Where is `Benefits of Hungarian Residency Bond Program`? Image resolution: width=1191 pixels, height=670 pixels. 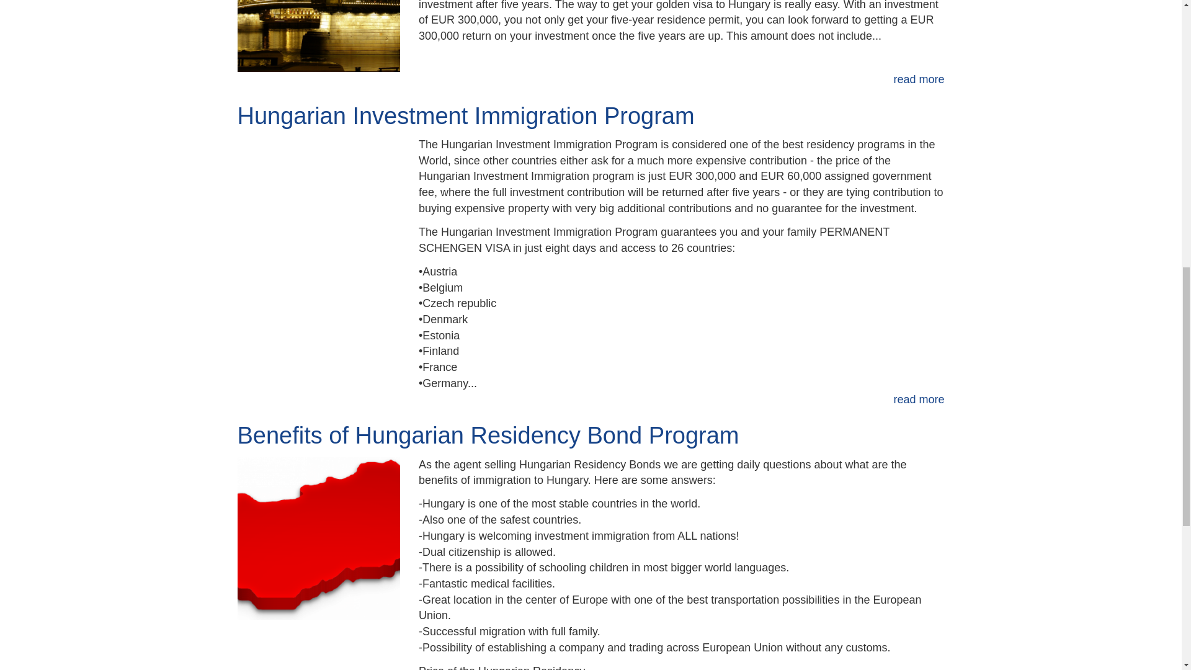 Benefits of Hungarian Residency Bond Program is located at coordinates (488, 435).